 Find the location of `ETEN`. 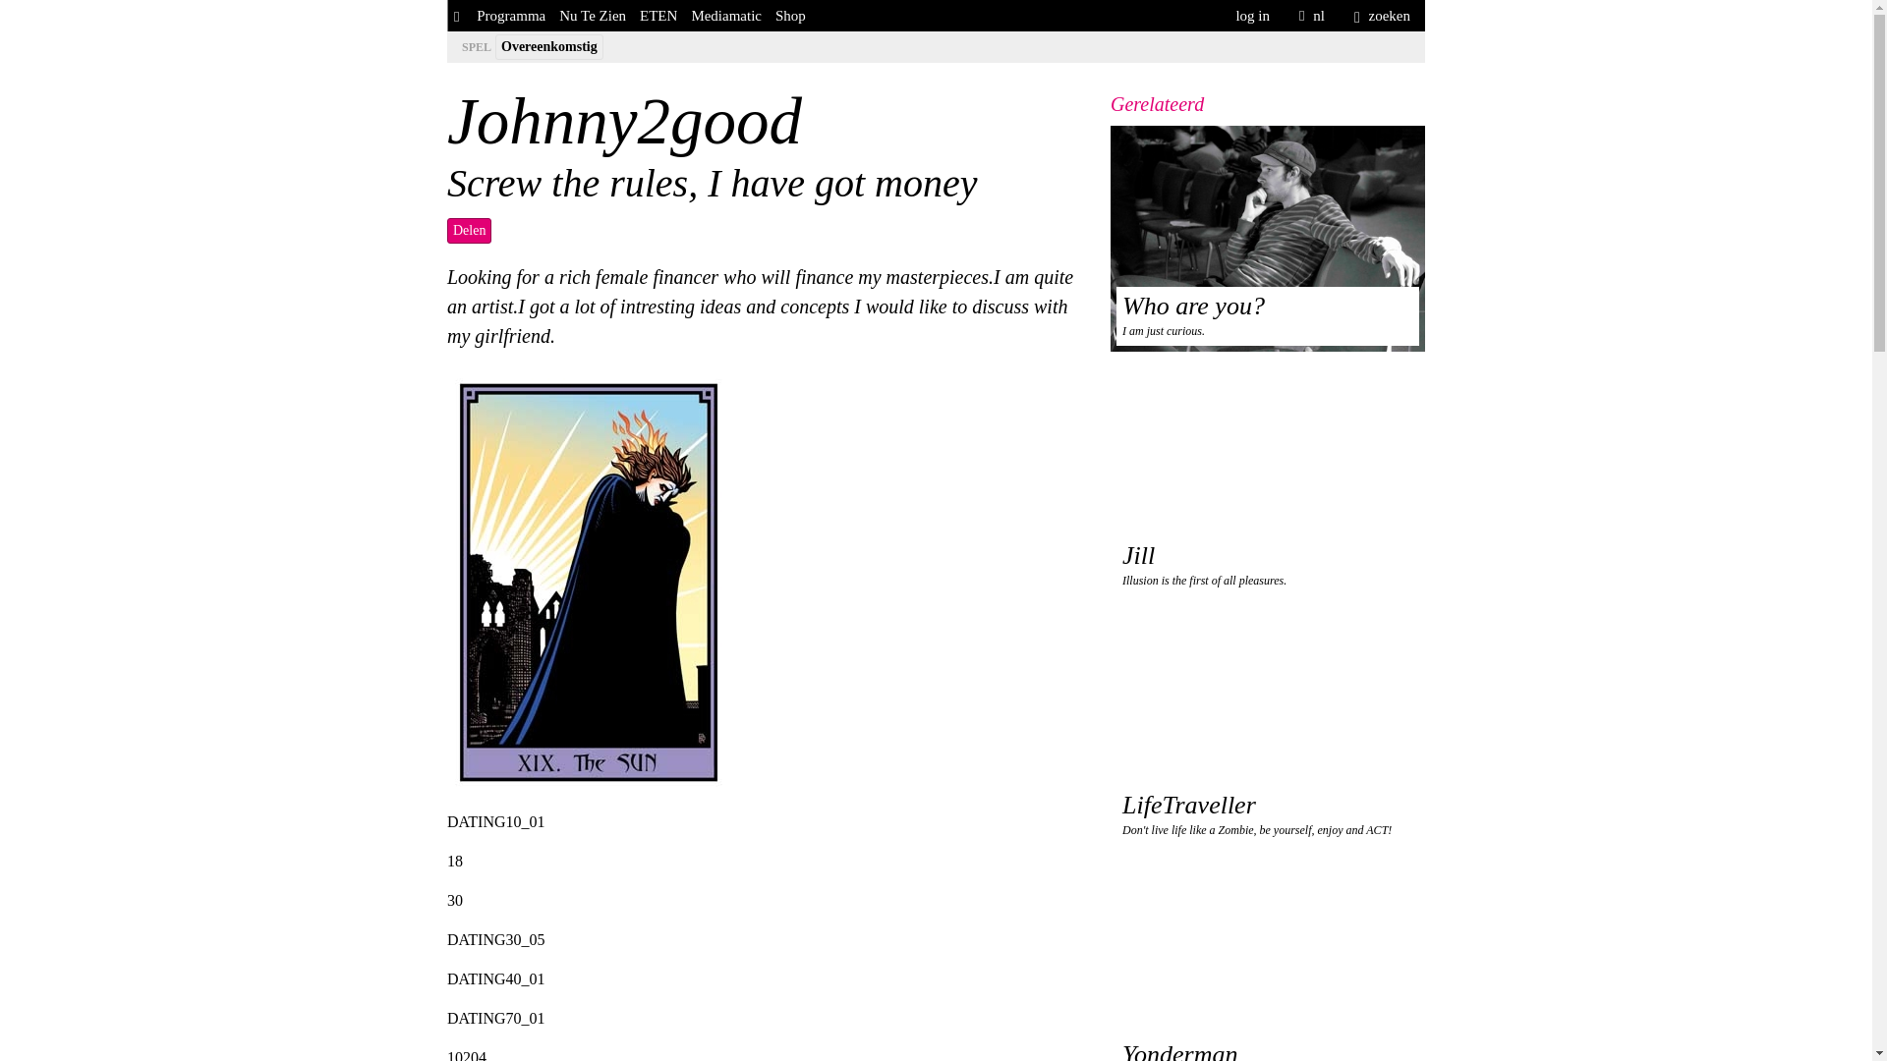

ETEN is located at coordinates (658, 16).